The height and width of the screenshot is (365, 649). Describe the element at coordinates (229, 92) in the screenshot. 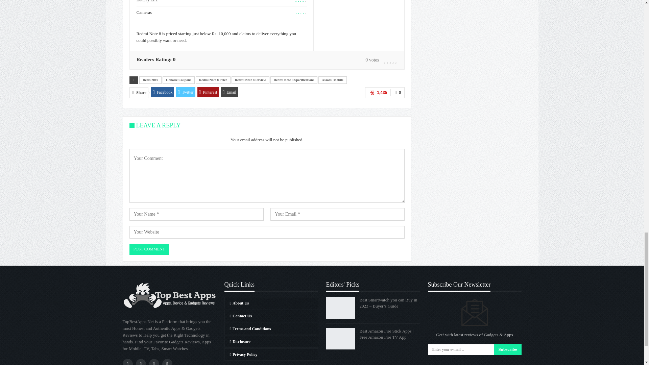

I see `Email` at that location.